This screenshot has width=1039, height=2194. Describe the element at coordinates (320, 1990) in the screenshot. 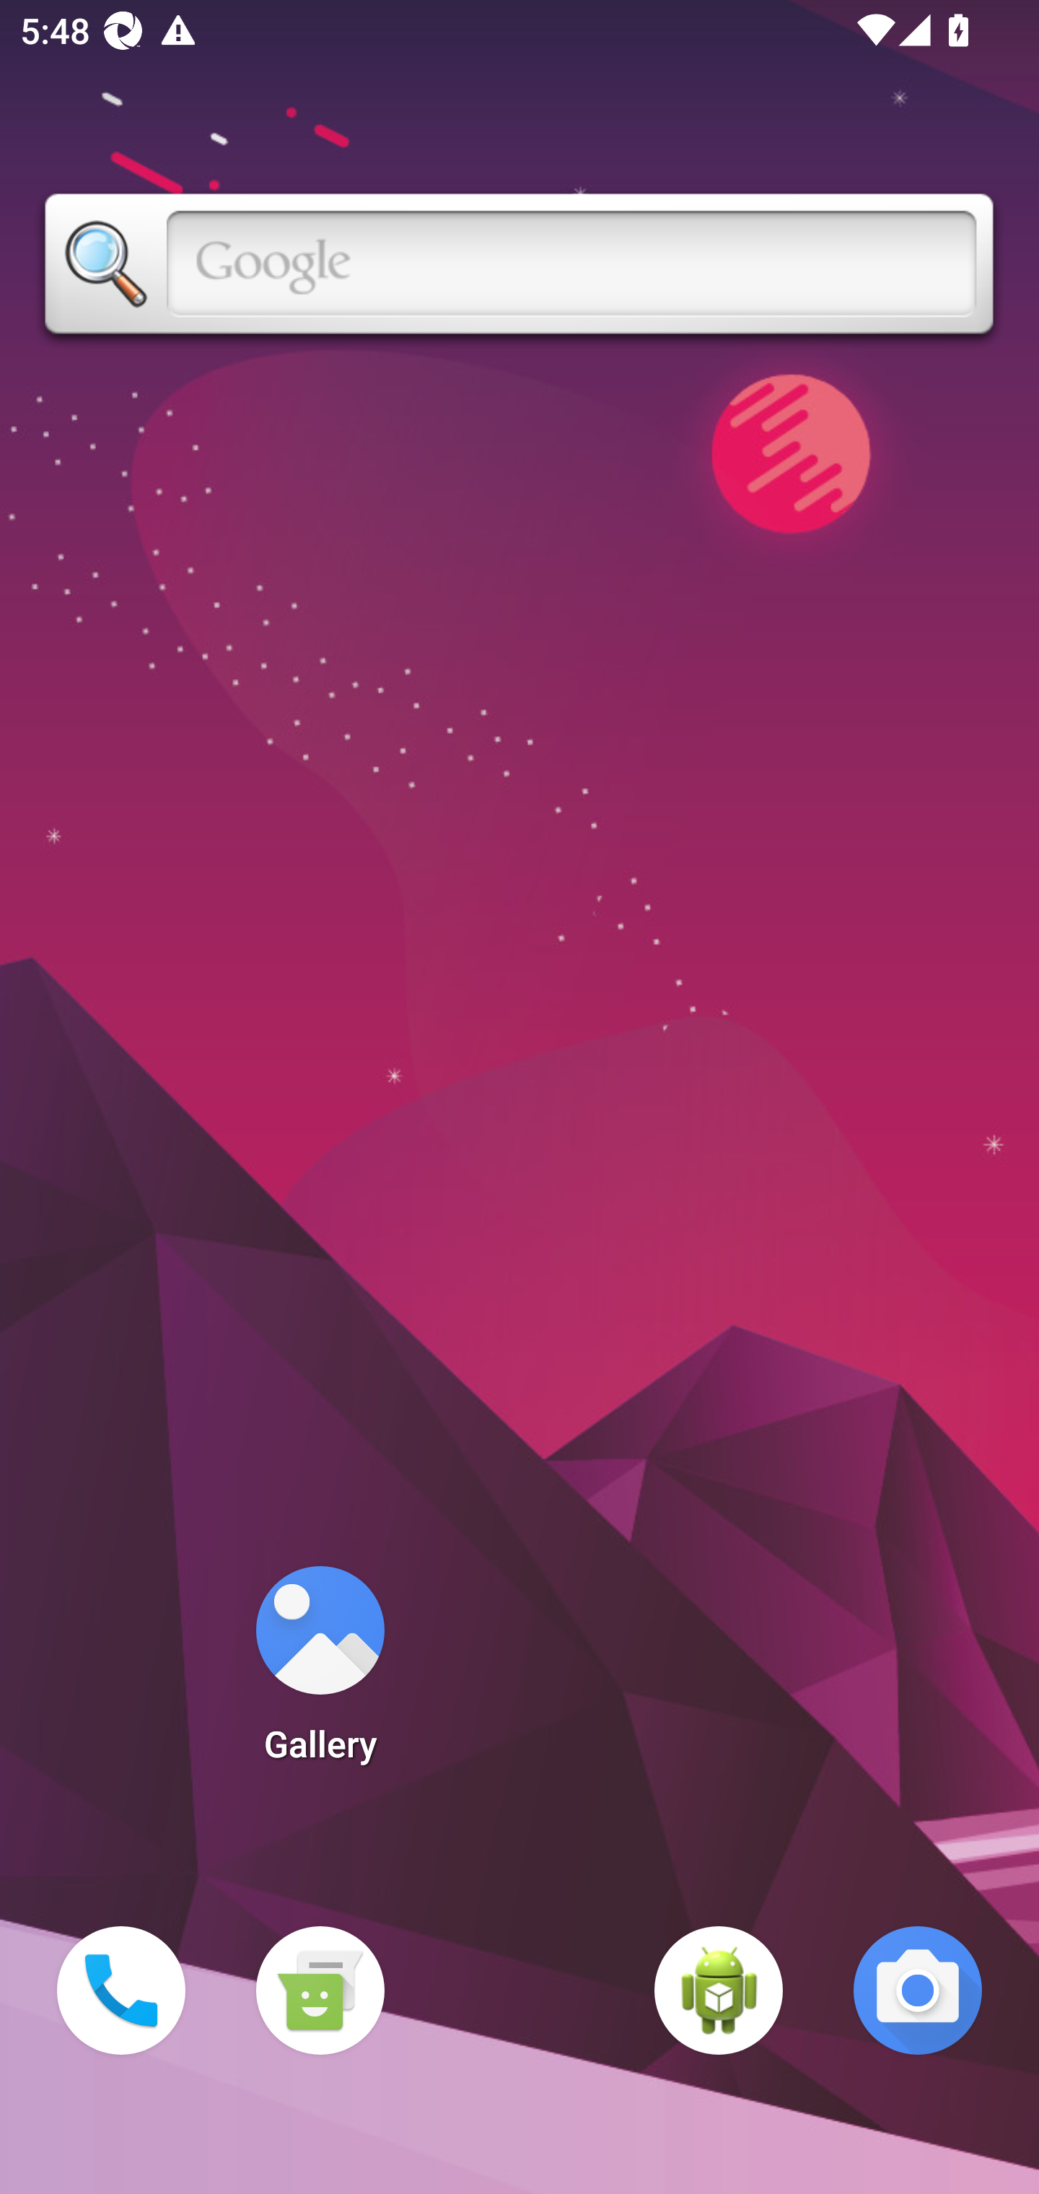

I see `Messaging` at that location.